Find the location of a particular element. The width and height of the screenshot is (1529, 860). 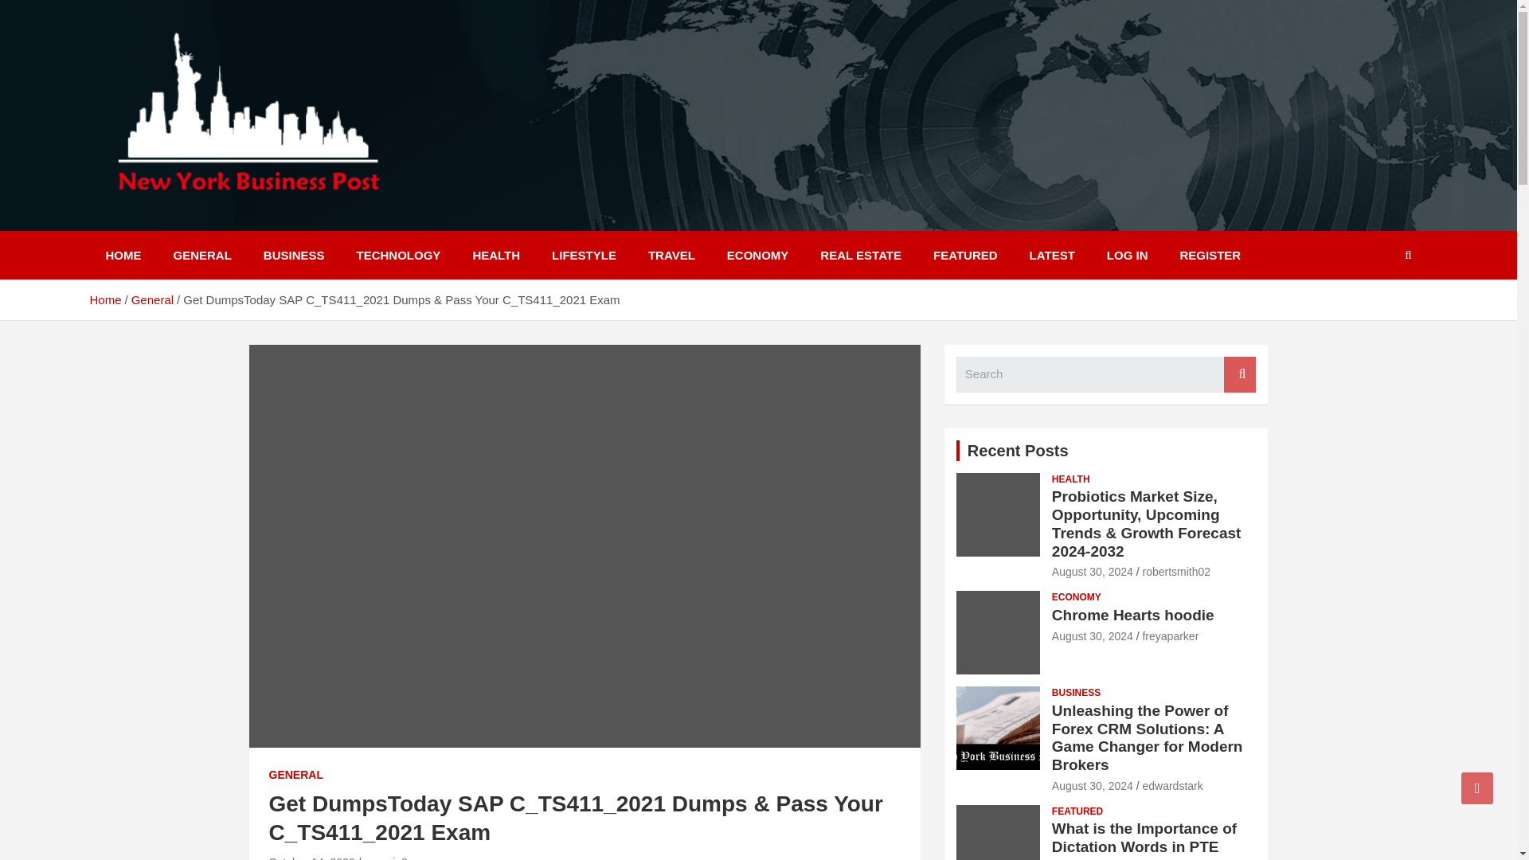

HEALTH is located at coordinates (495, 255).